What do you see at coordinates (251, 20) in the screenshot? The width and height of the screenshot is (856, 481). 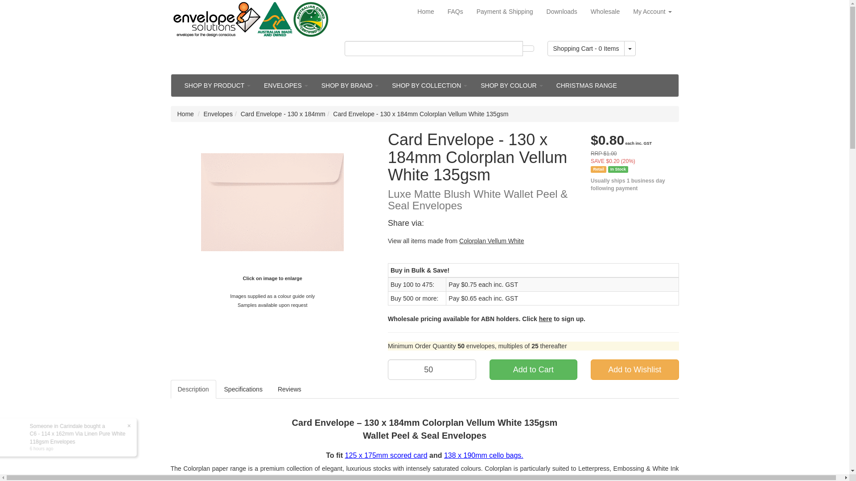 I see `Envelope Solutions Pty Ltd` at bounding box center [251, 20].